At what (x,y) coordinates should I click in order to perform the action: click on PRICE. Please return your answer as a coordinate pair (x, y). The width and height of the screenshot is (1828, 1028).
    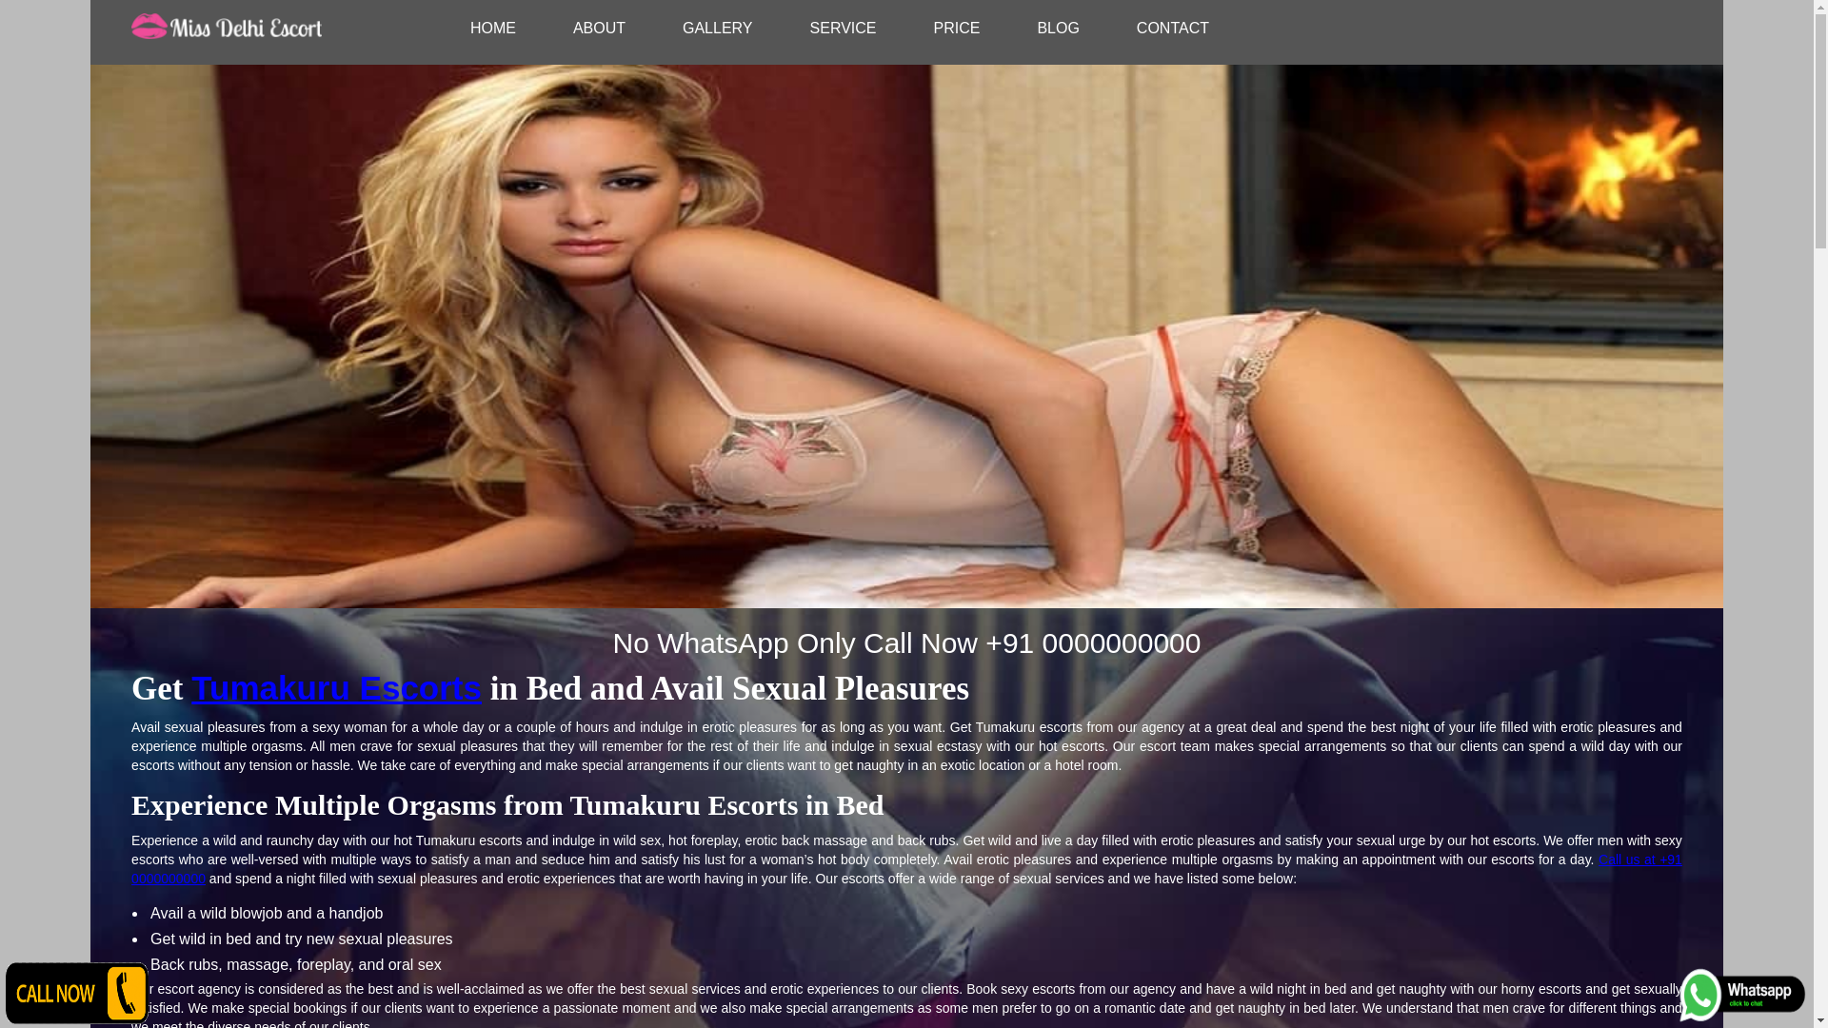
    Looking at the image, I should click on (956, 28).